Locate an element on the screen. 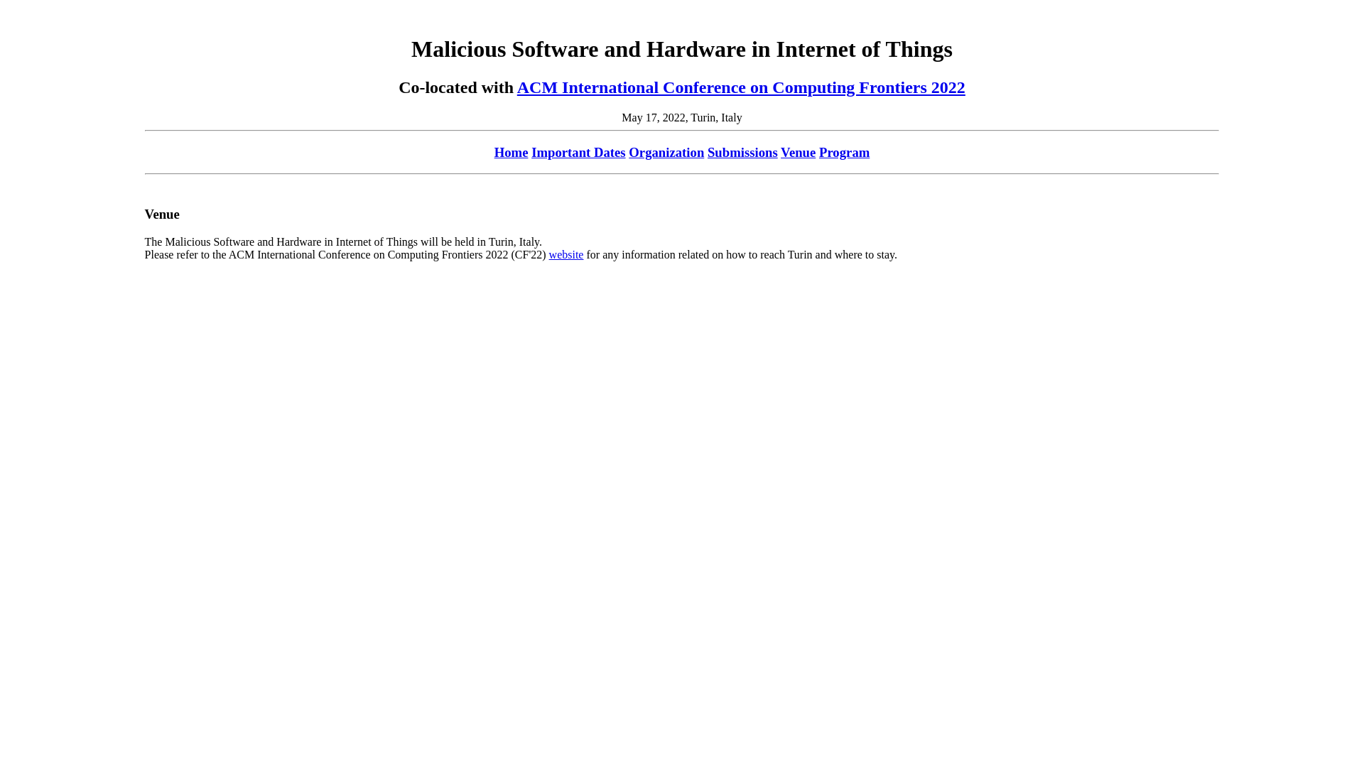 The image size is (1364, 767). Program is located at coordinates (844, 152).